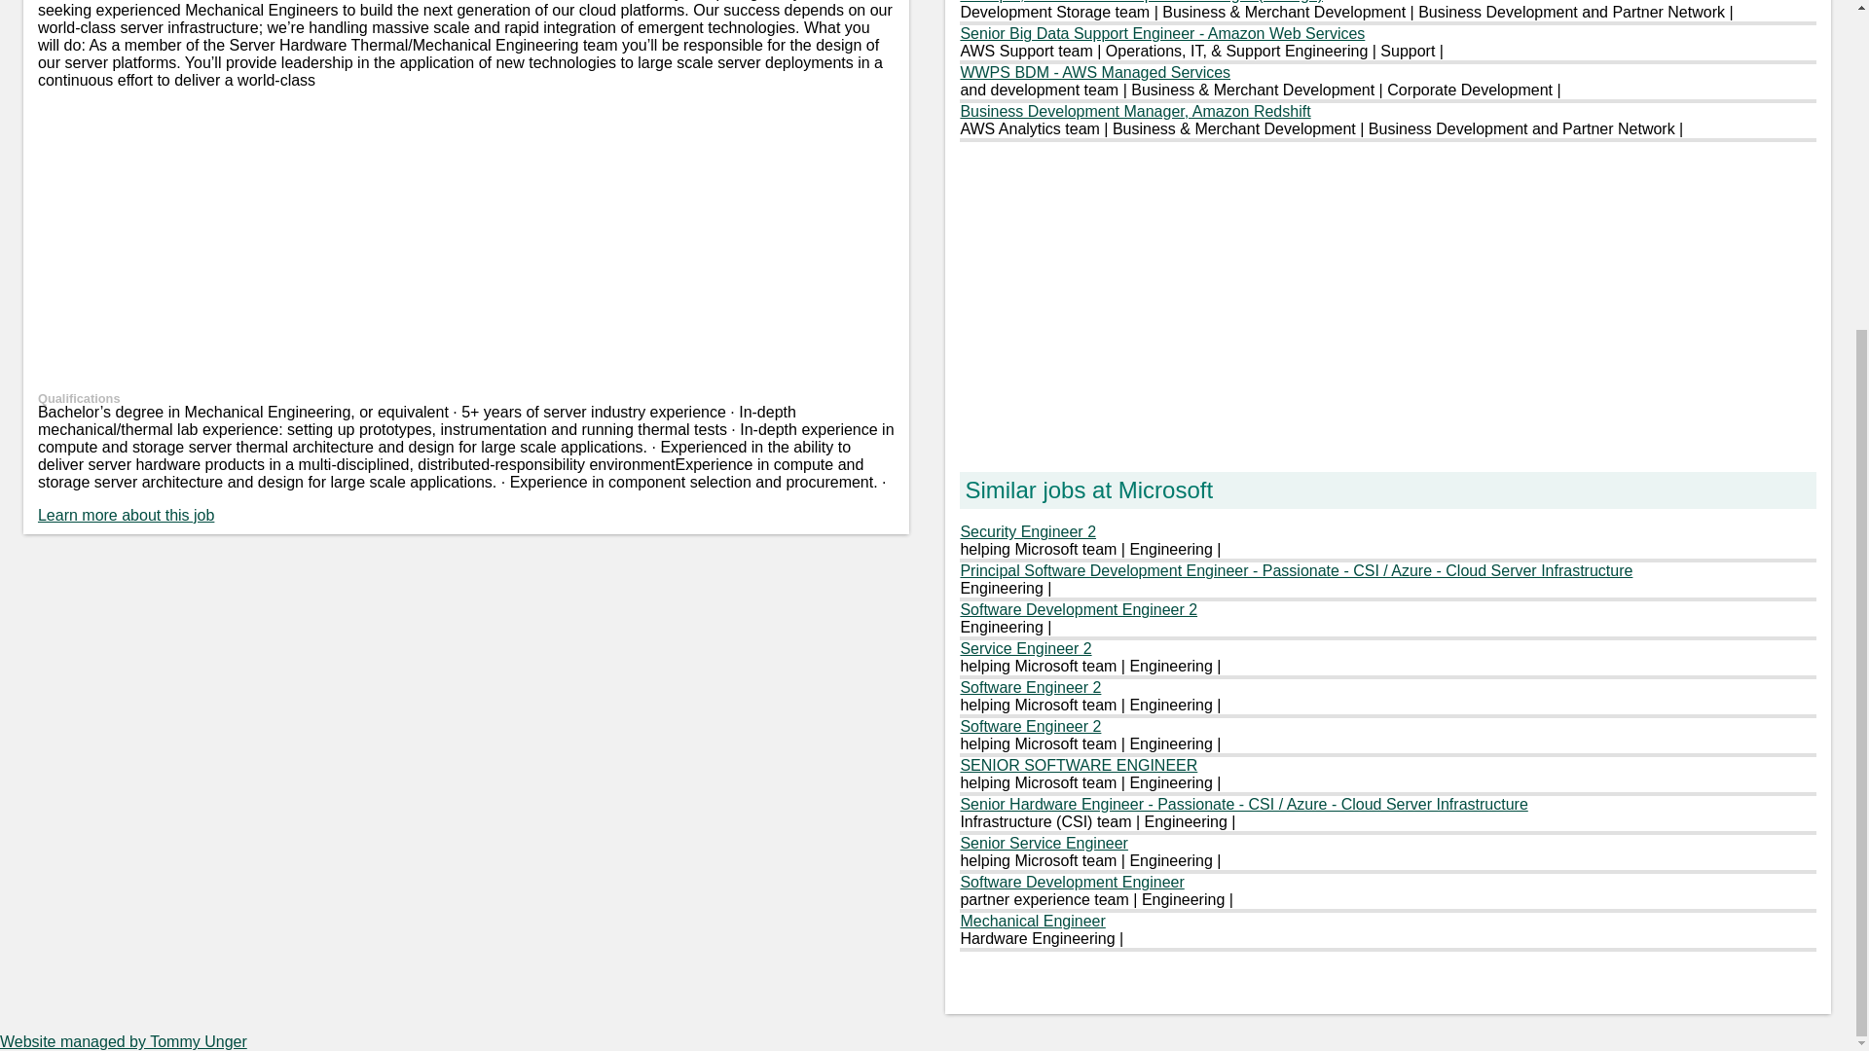 This screenshot has height=1051, width=1869. Describe the element at coordinates (1044, 843) in the screenshot. I see `Senior Service Engineer` at that location.